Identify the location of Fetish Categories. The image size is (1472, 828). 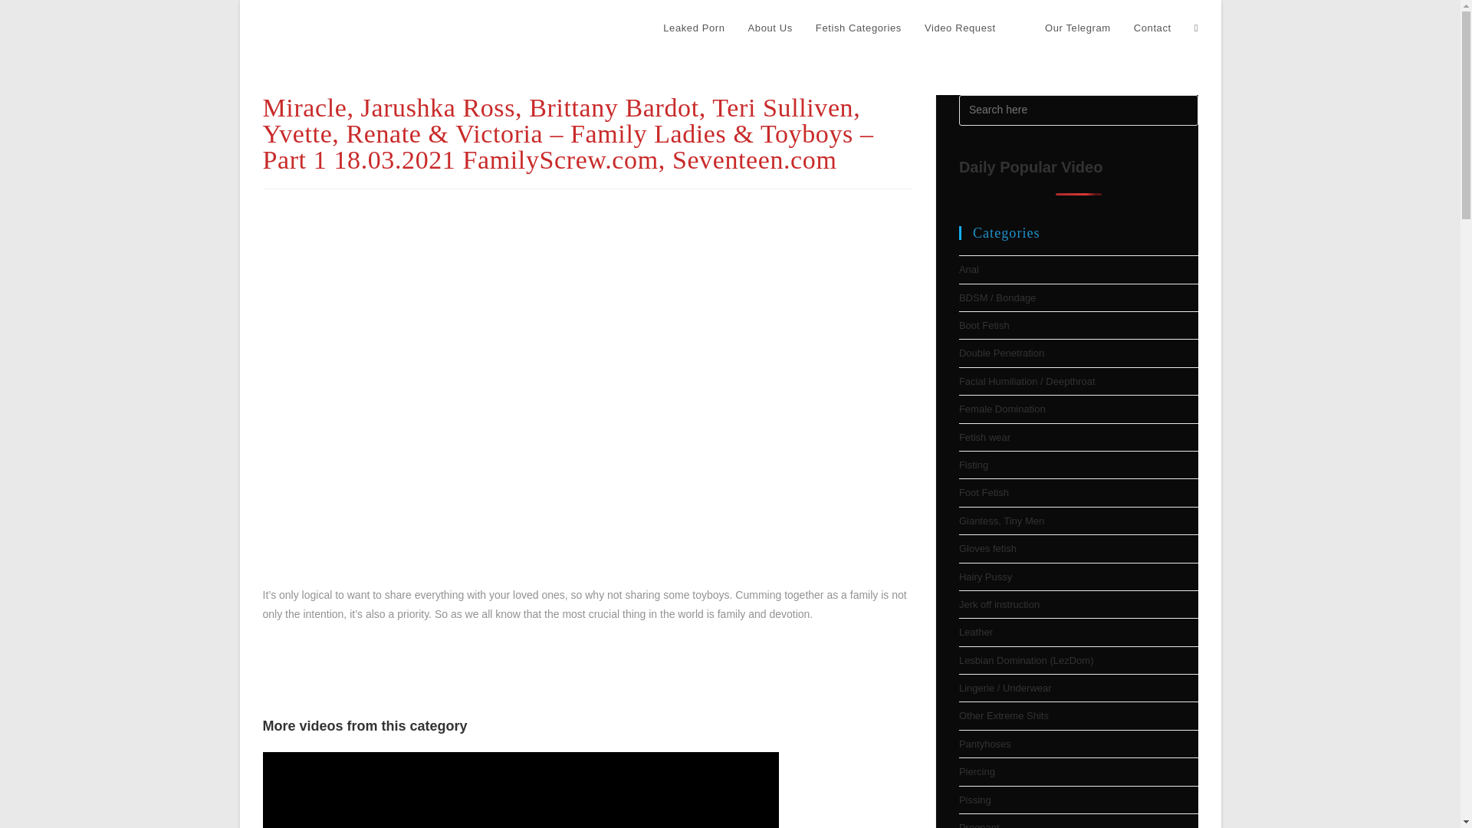
(858, 28).